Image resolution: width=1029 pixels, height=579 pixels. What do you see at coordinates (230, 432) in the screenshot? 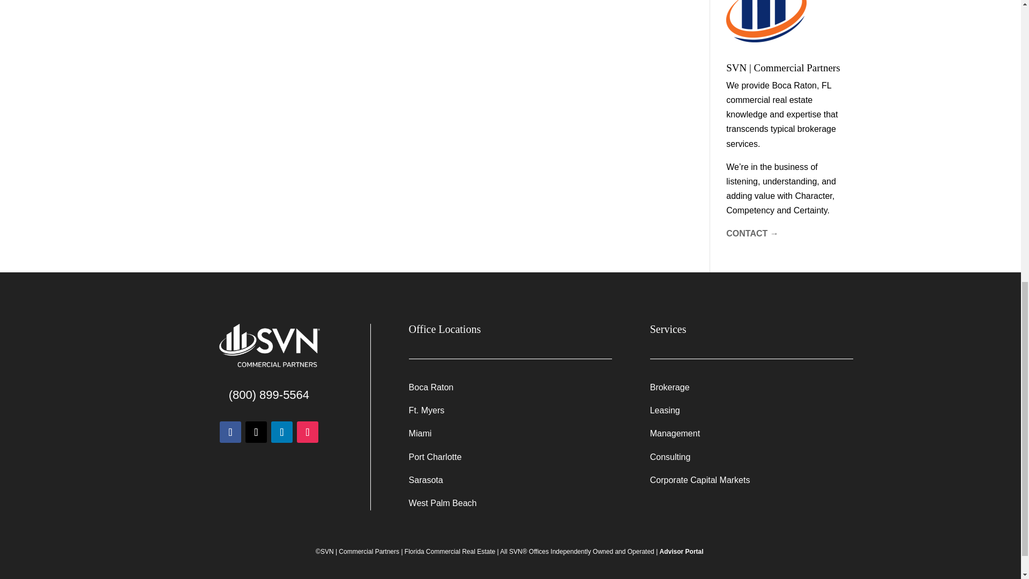
I see `Follow on Facebook` at bounding box center [230, 432].